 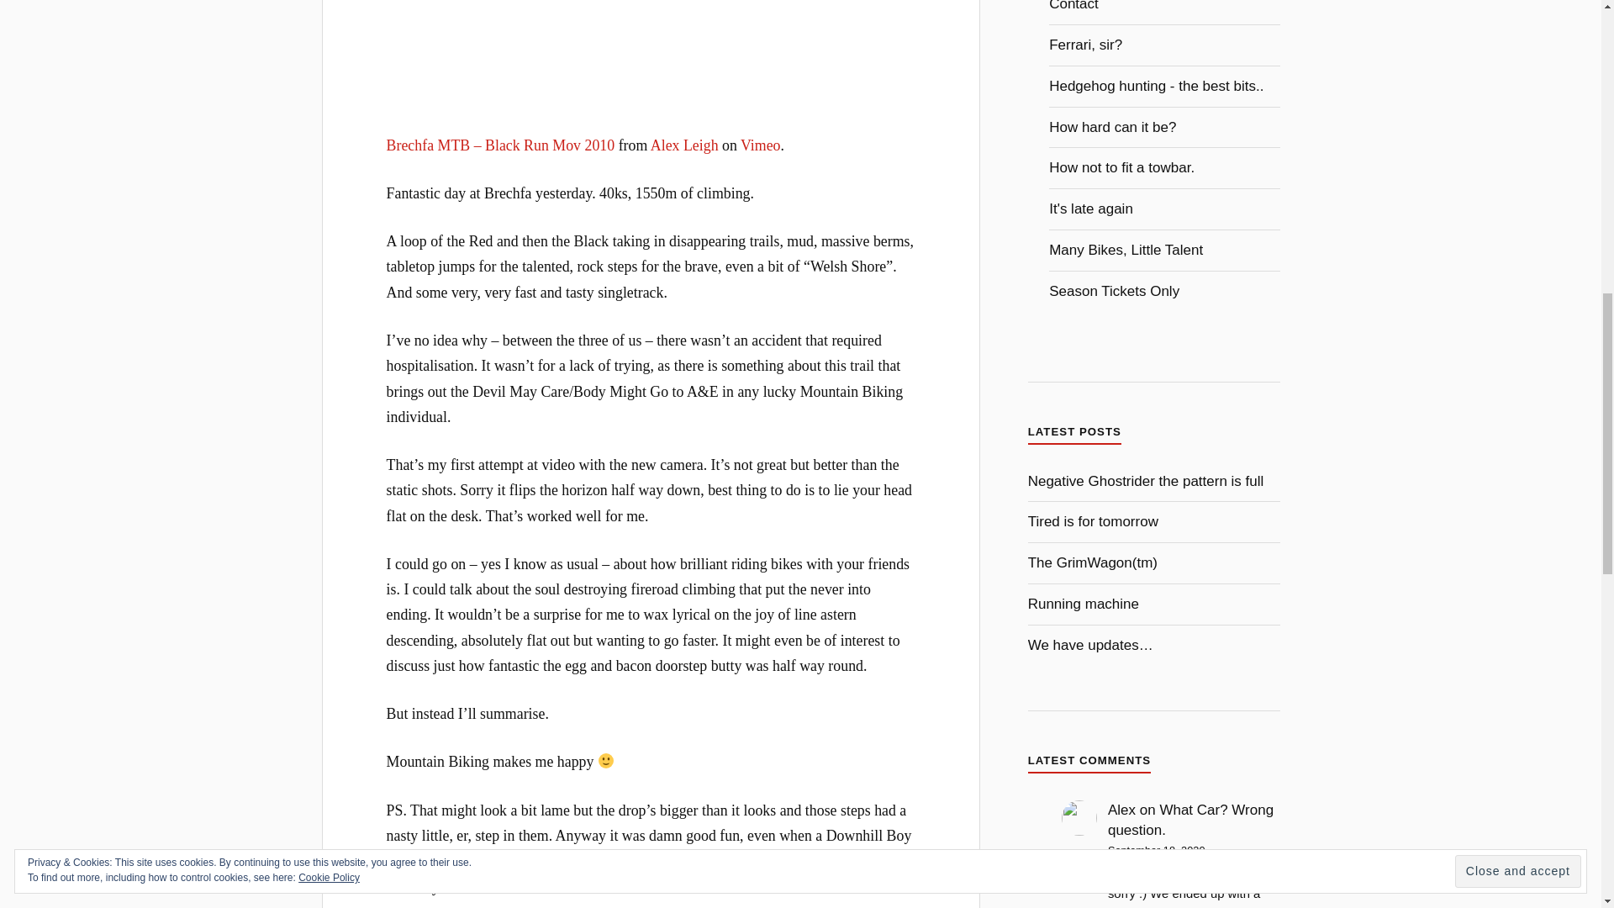 What do you see at coordinates (1091, 209) in the screenshot?
I see `It's late again` at bounding box center [1091, 209].